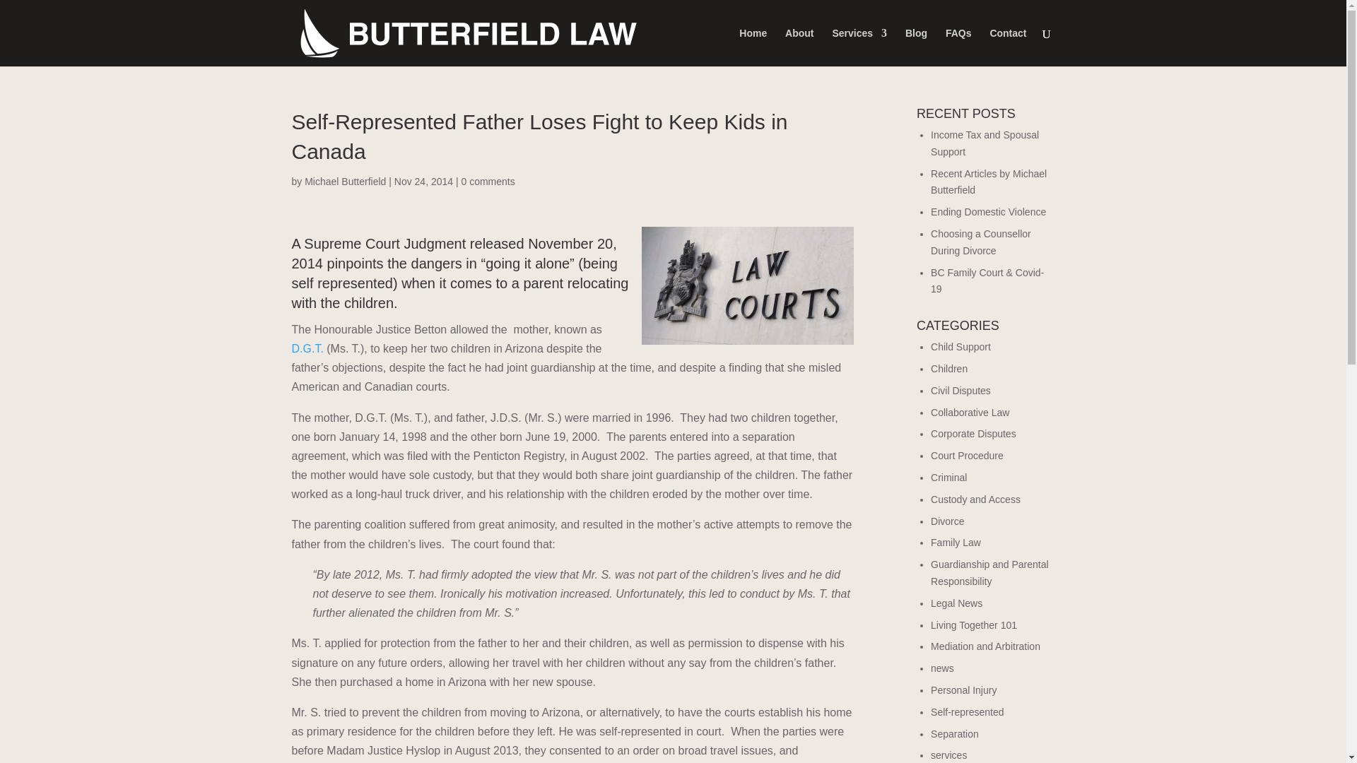 The height and width of the screenshot is (763, 1357). What do you see at coordinates (985, 143) in the screenshot?
I see `Income Tax and Spousal Support` at bounding box center [985, 143].